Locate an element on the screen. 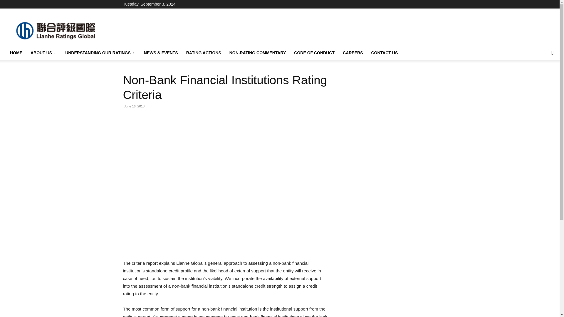 This screenshot has height=317, width=564. RATING ACTIONS is located at coordinates (204, 53).